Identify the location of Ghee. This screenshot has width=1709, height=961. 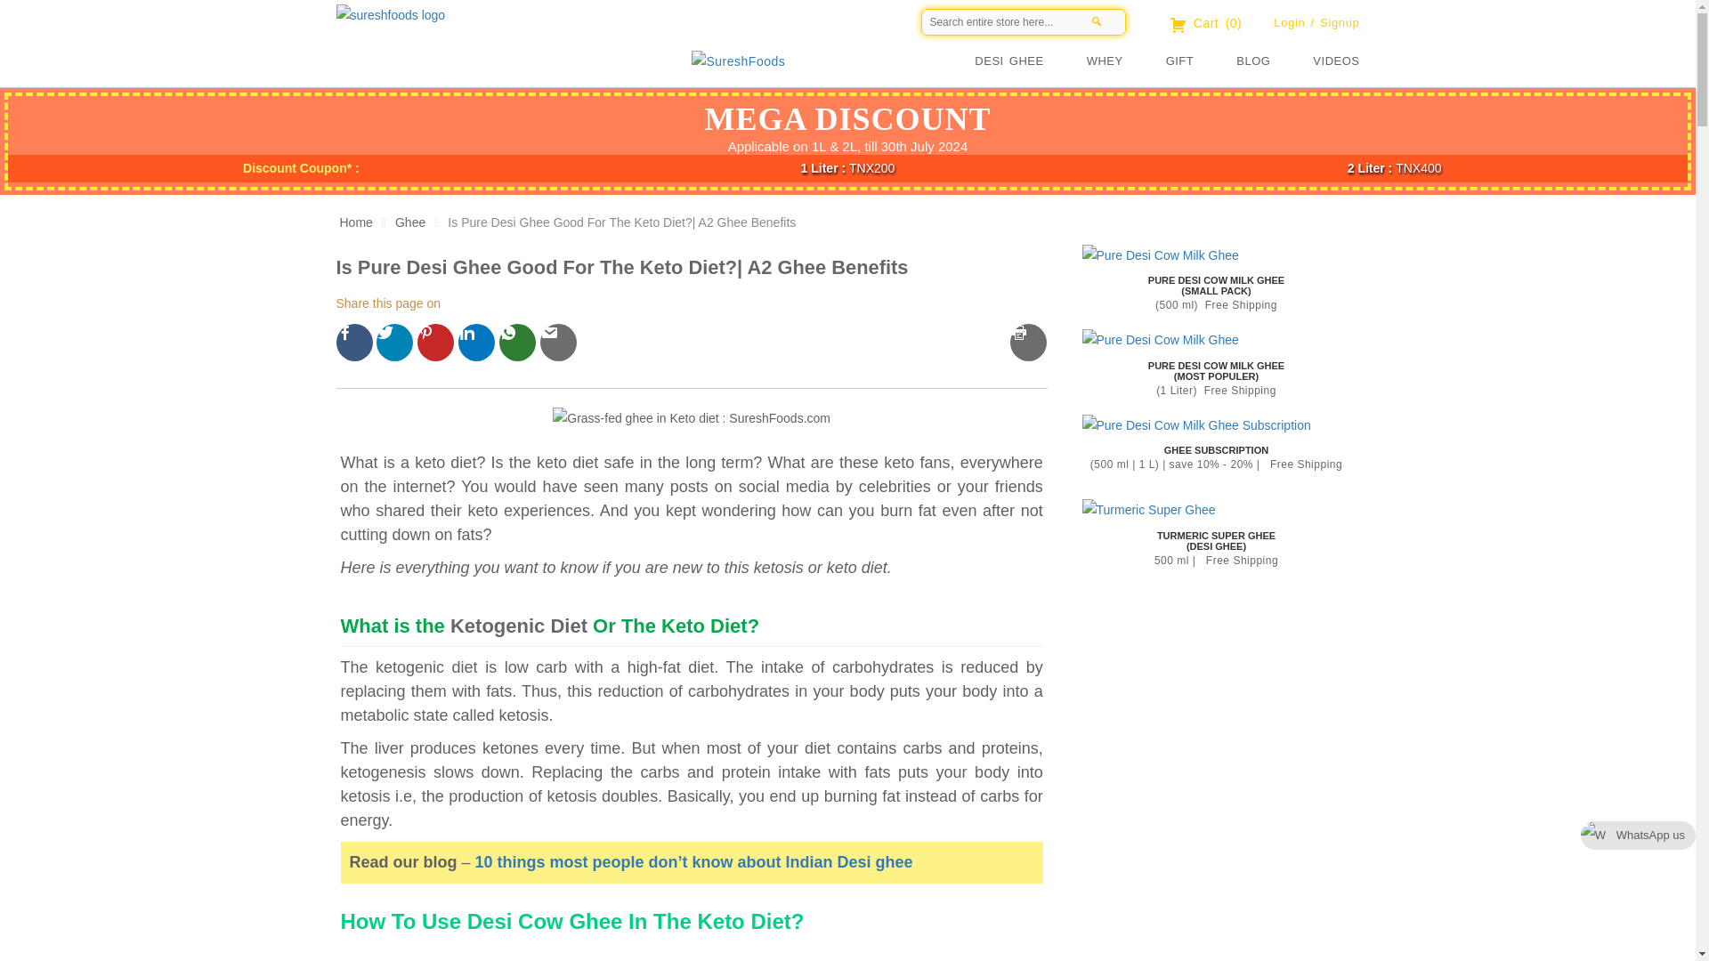
(409, 222).